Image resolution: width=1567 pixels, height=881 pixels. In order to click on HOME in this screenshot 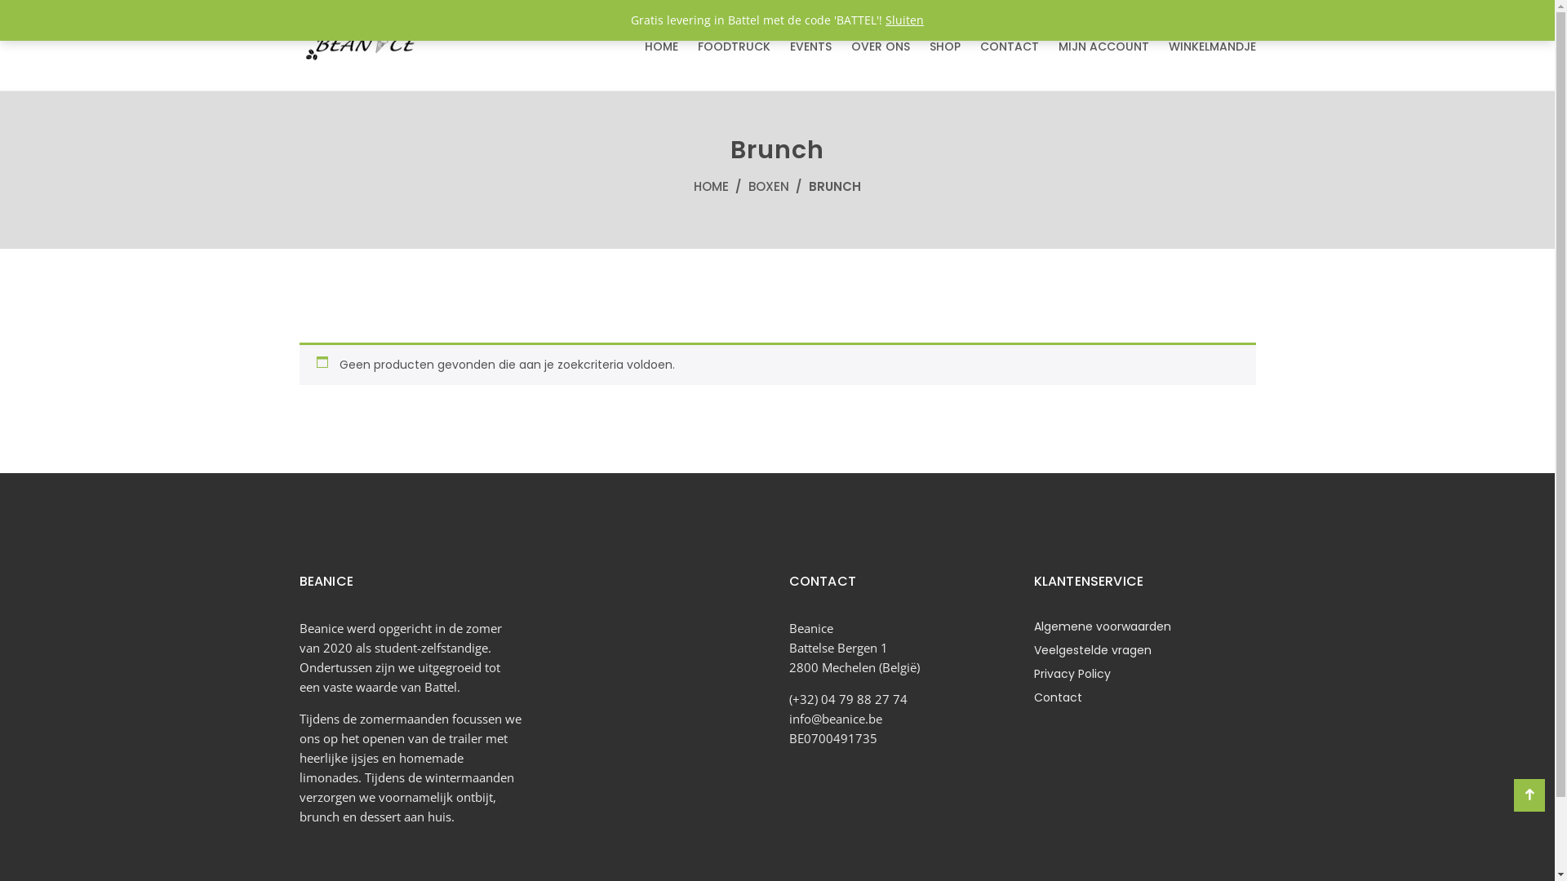, I will do `click(661, 46)`.